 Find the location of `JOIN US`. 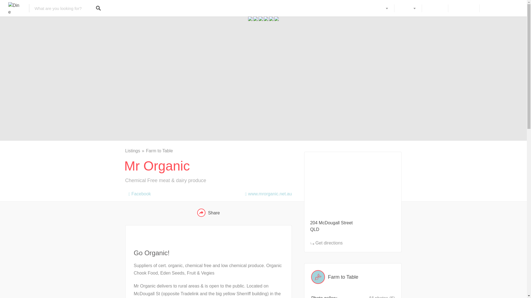

JOIN US is located at coordinates (435, 8).